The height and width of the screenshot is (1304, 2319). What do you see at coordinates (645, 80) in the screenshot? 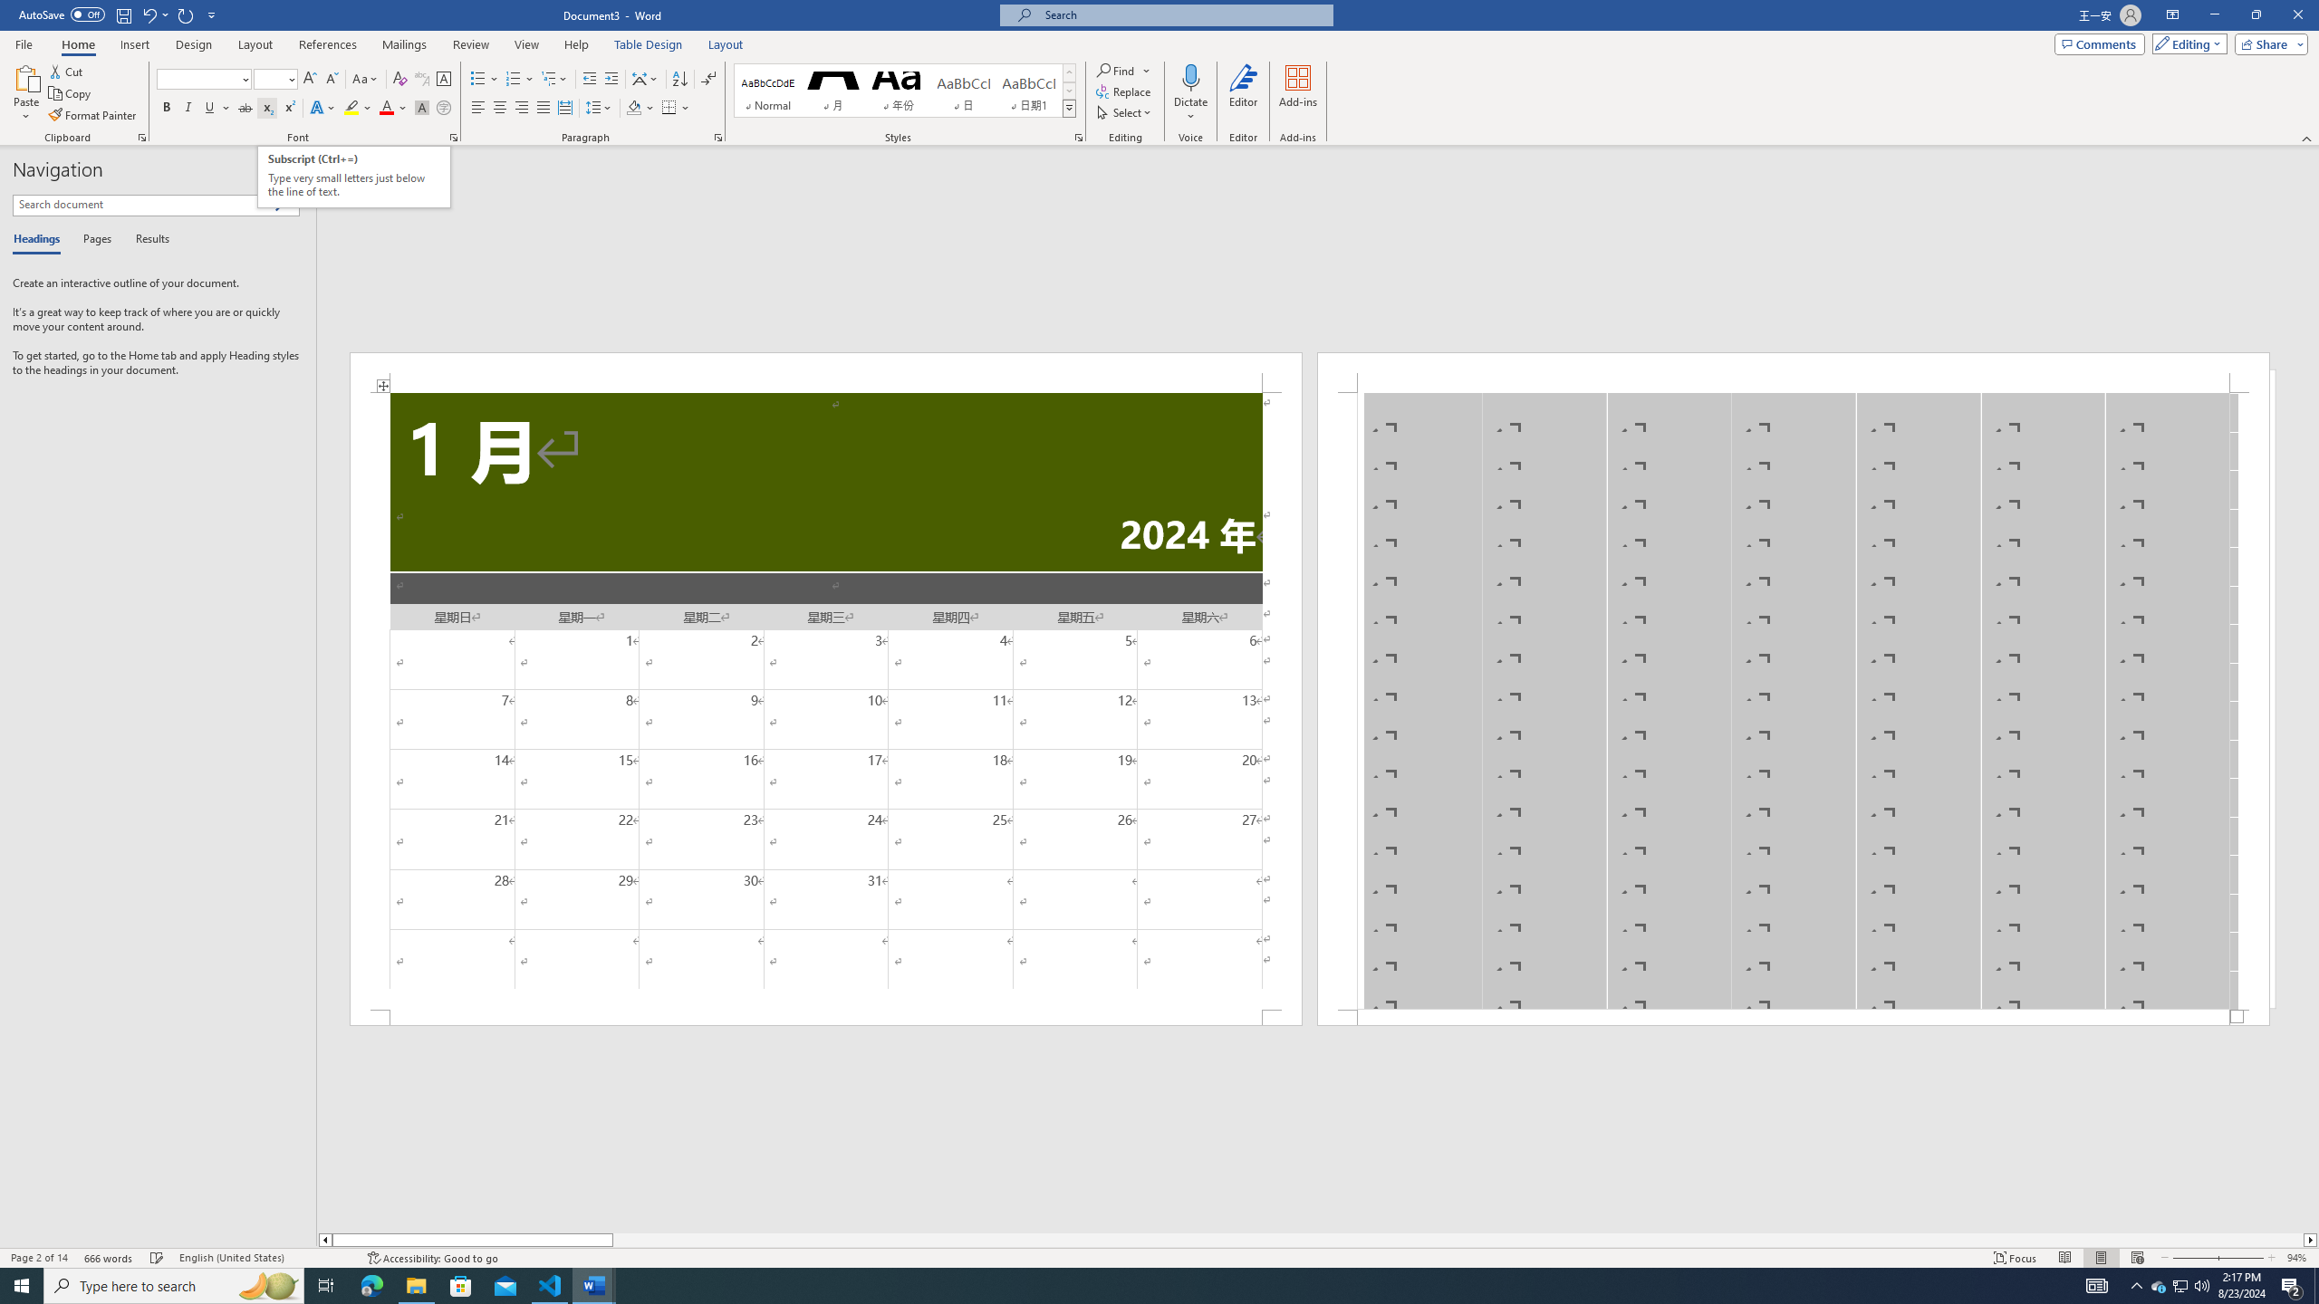
I see `Asian Layout` at bounding box center [645, 80].